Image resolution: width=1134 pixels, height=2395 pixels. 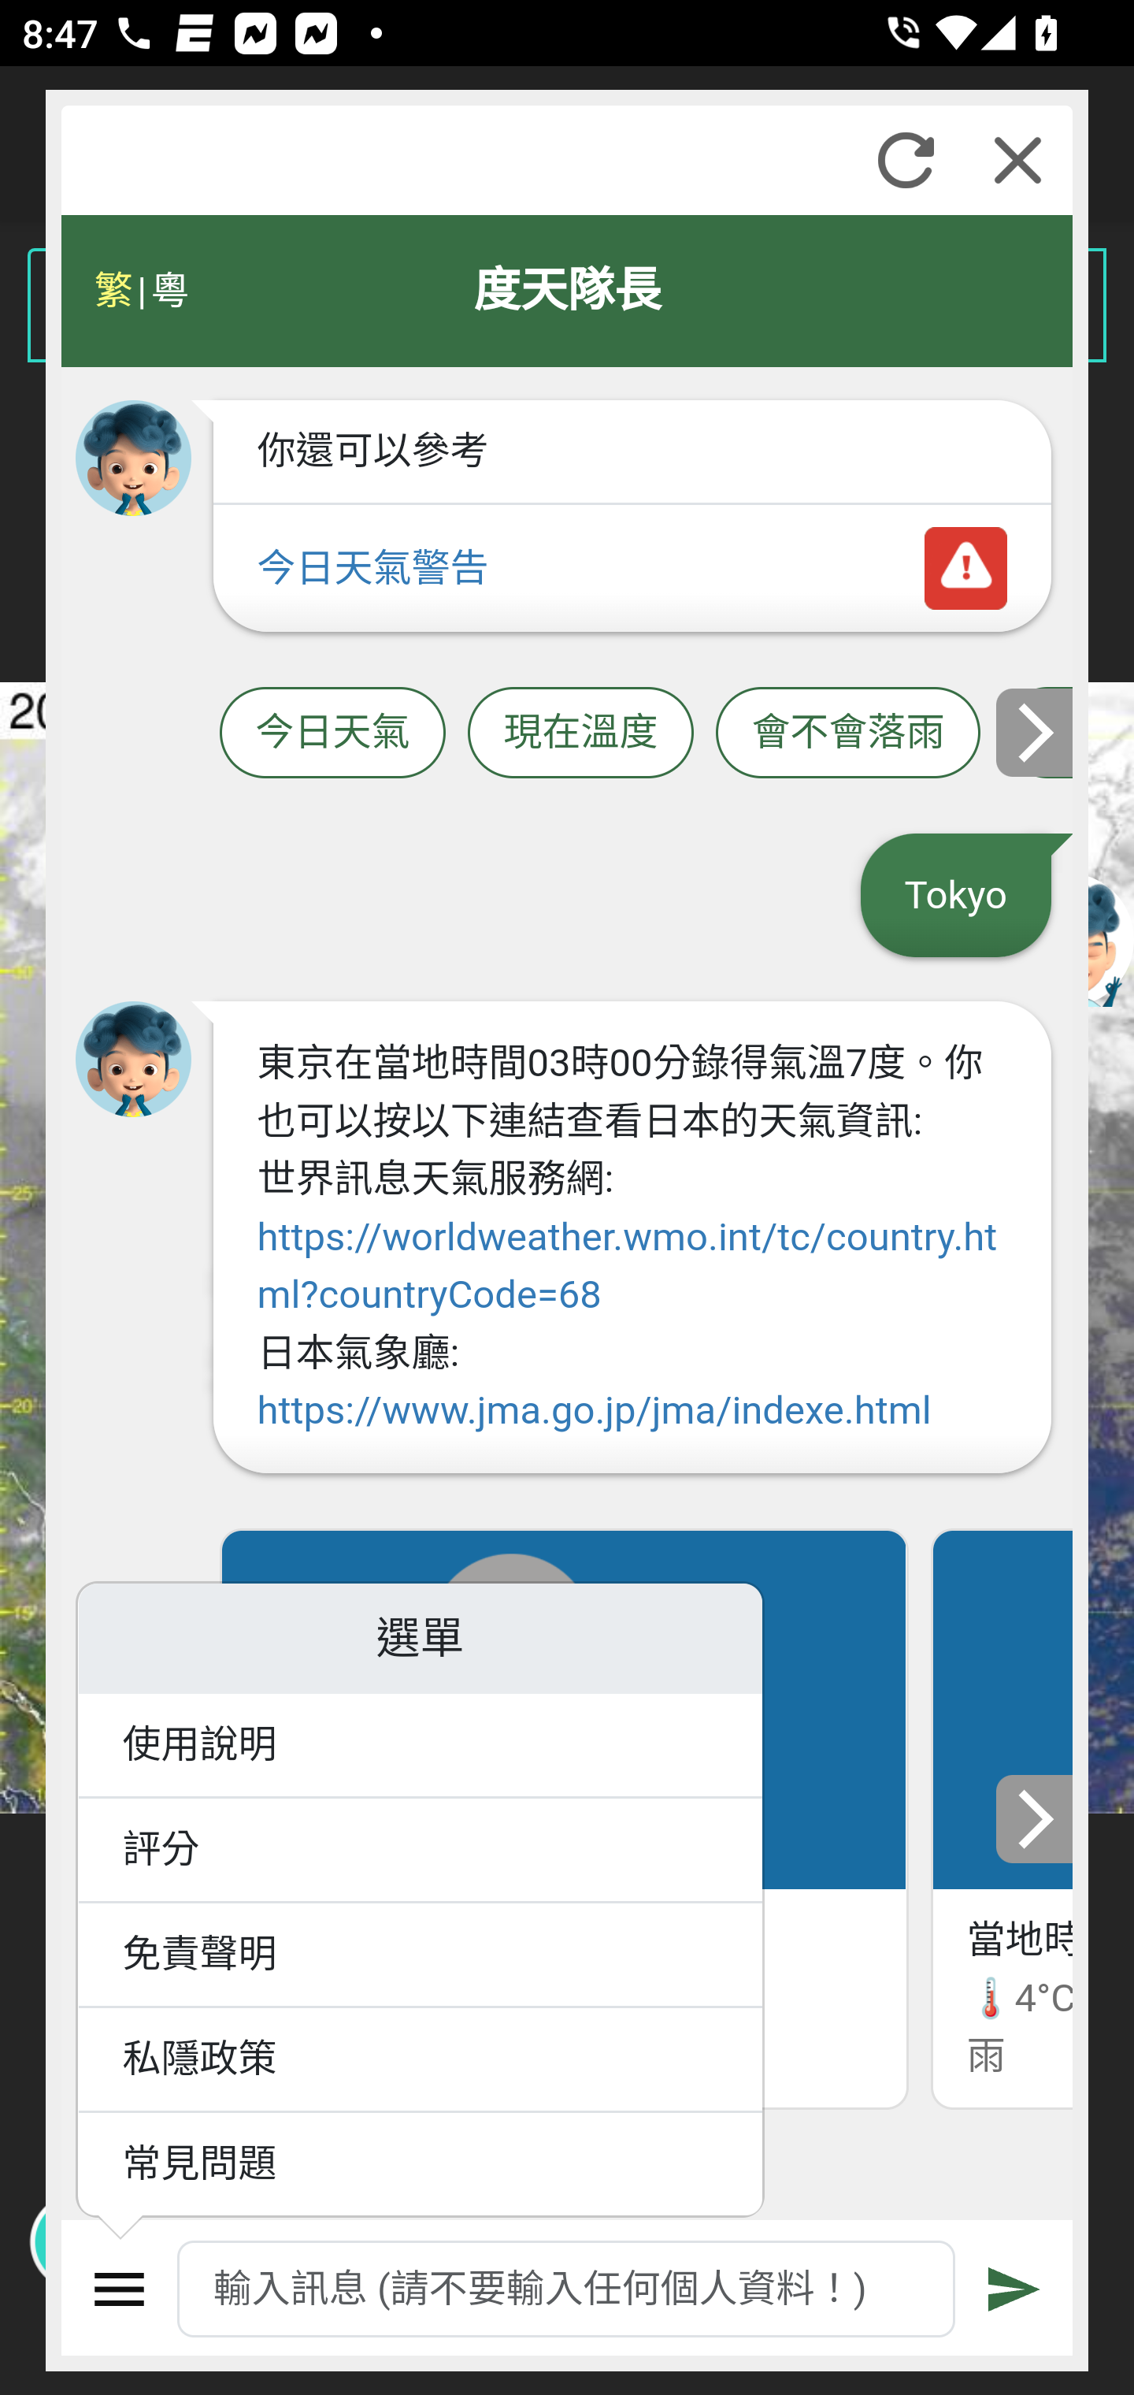 I want to click on 下一張, so click(x=1036, y=734).